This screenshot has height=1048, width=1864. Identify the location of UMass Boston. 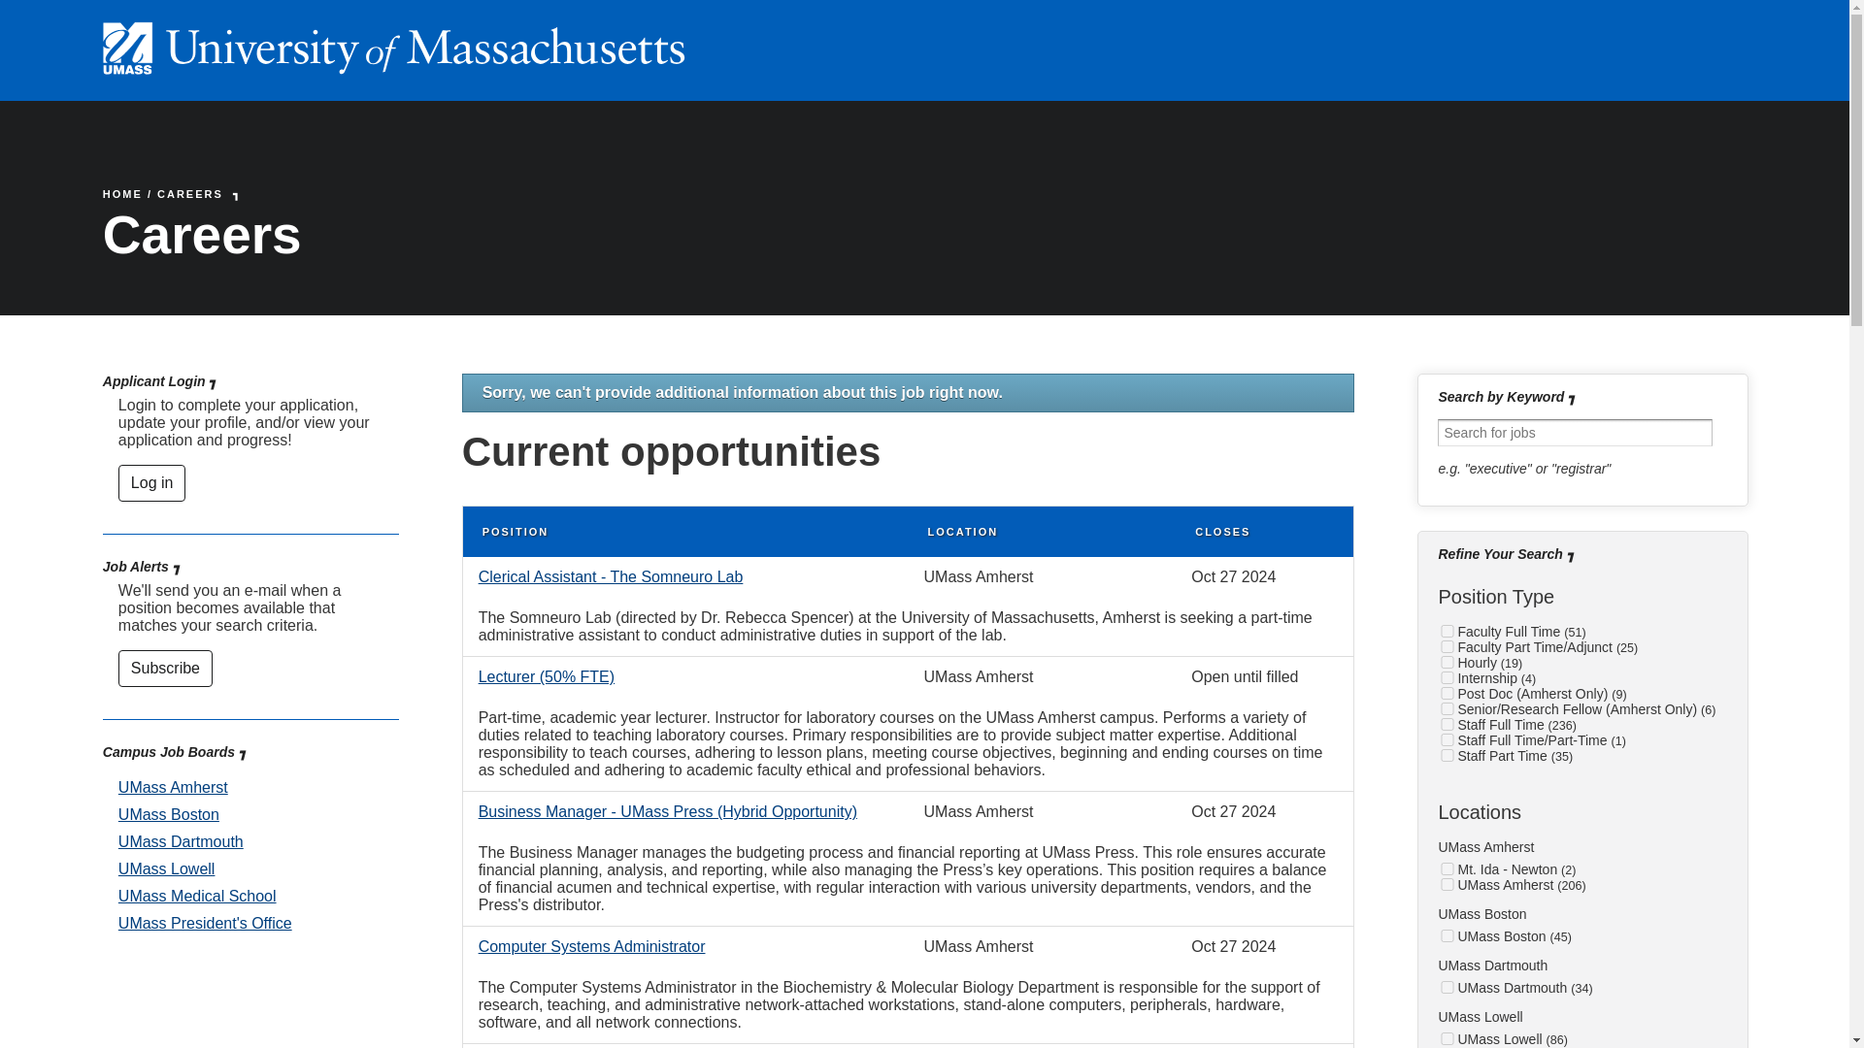
(1447, 935).